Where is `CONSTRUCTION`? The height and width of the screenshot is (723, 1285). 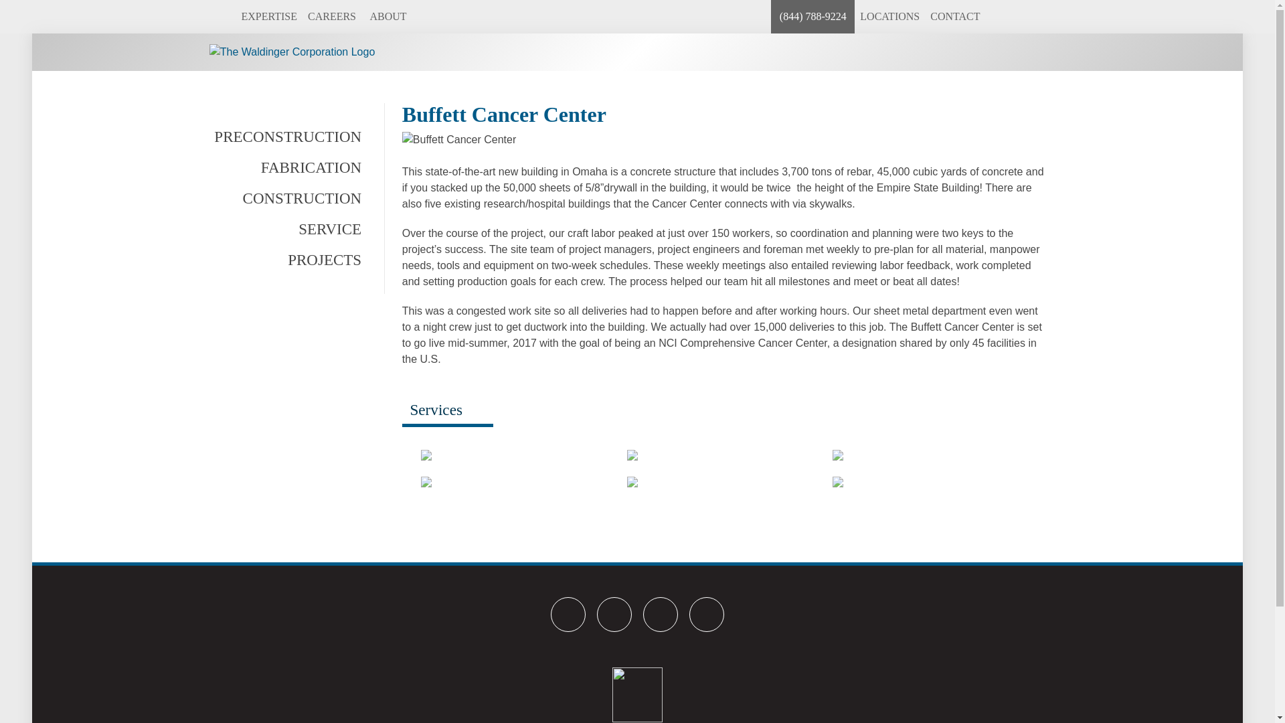
CONSTRUCTION is located at coordinates (285, 198).